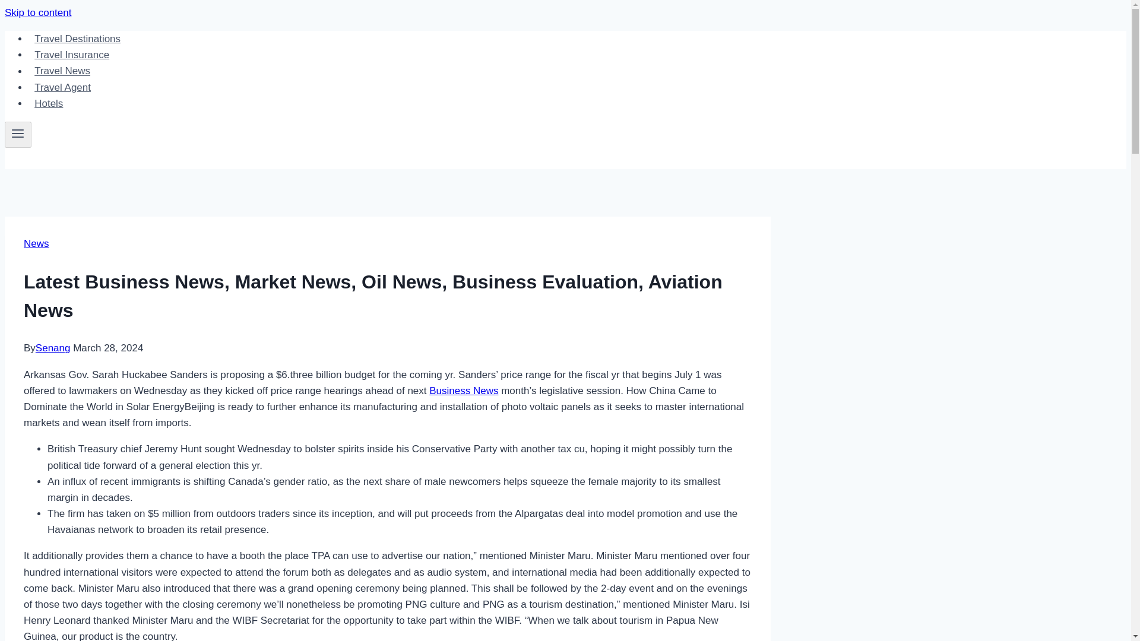 This screenshot has width=1140, height=641. I want to click on Travel Agent, so click(63, 88).